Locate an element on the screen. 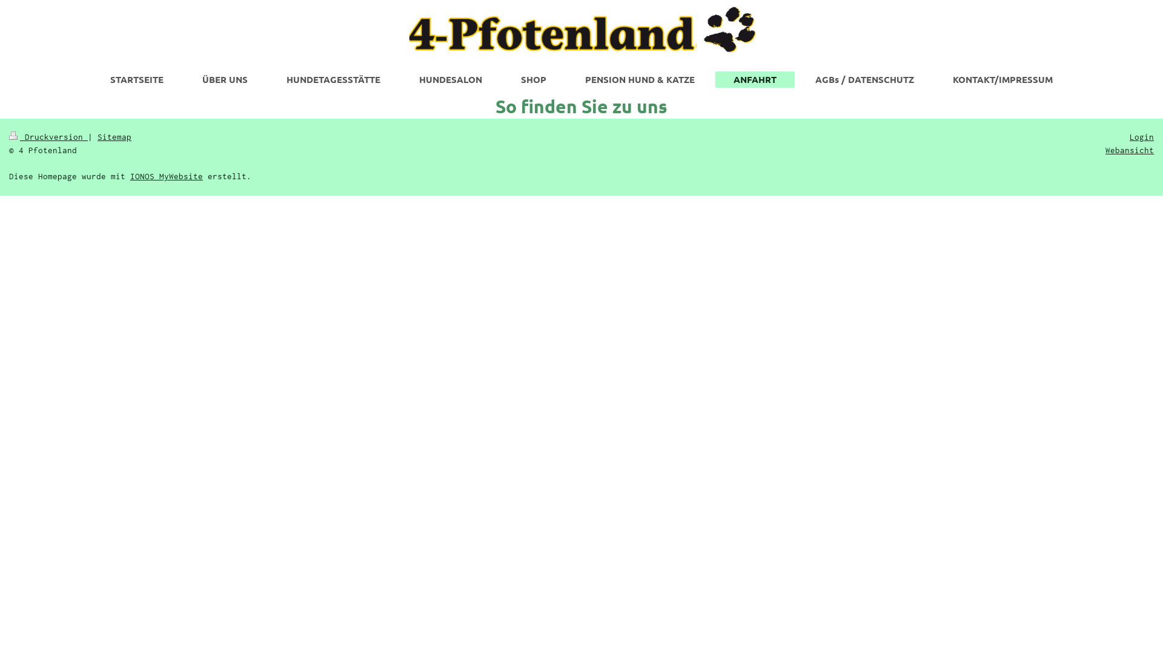 Image resolution: width=1163 pixels, height=654 pixels. SHOP is located at coordinates (534, 79).